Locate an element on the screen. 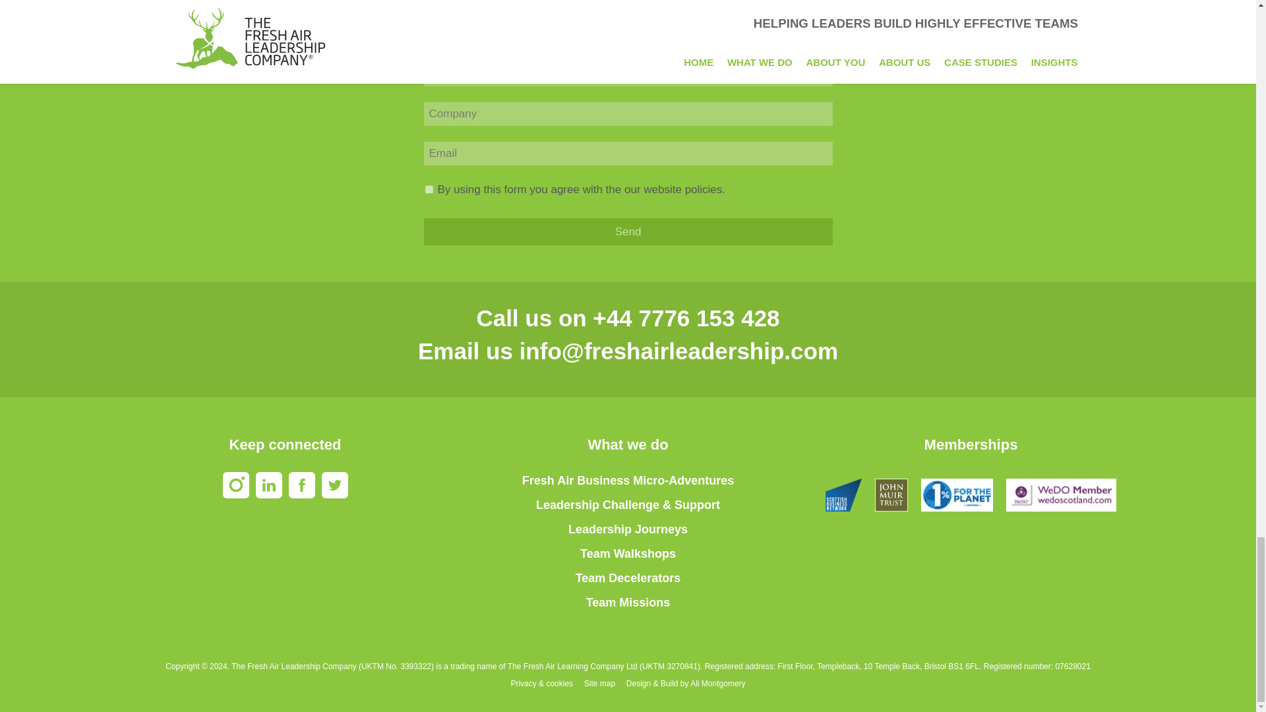  Send is located at coordinates (627, 231).